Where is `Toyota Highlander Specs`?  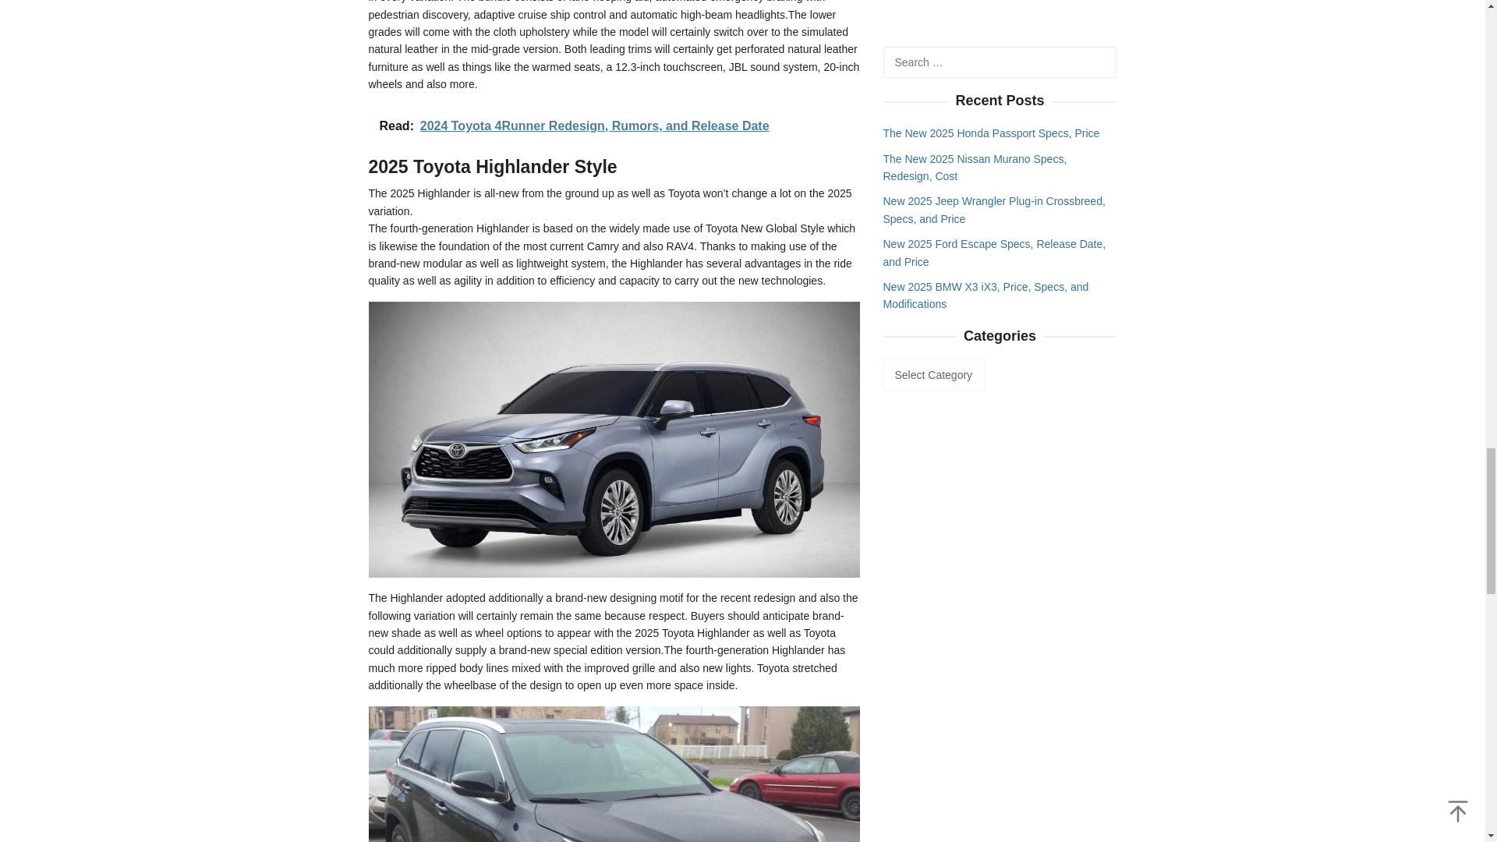 Toyota Highlander Specs is located at coordinates (614, 439).